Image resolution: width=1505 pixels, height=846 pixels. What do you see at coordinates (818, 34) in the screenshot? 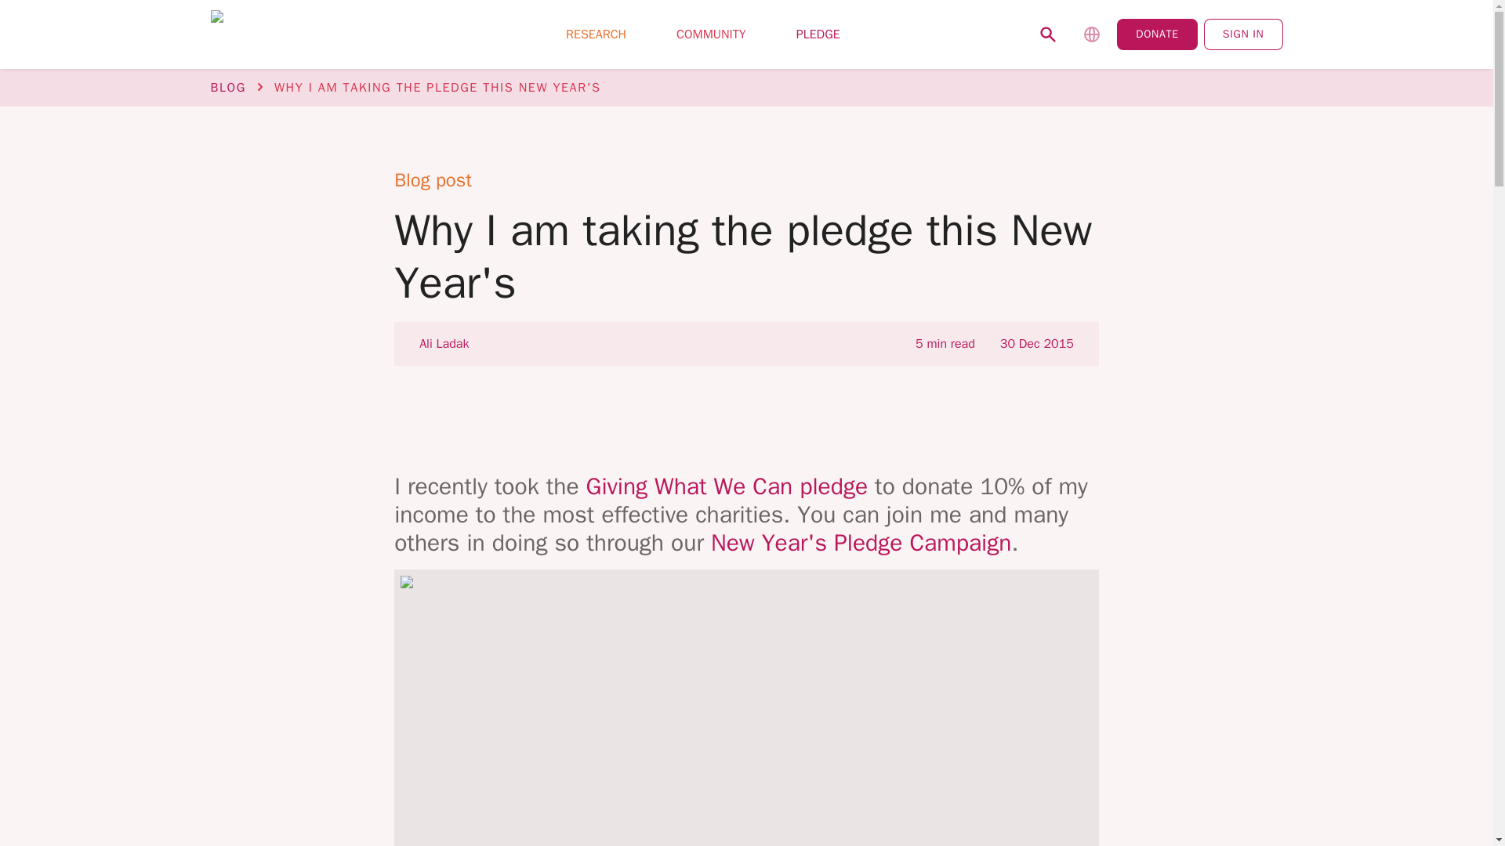
I see `PLEDGE` at bounding box center [818, 34].